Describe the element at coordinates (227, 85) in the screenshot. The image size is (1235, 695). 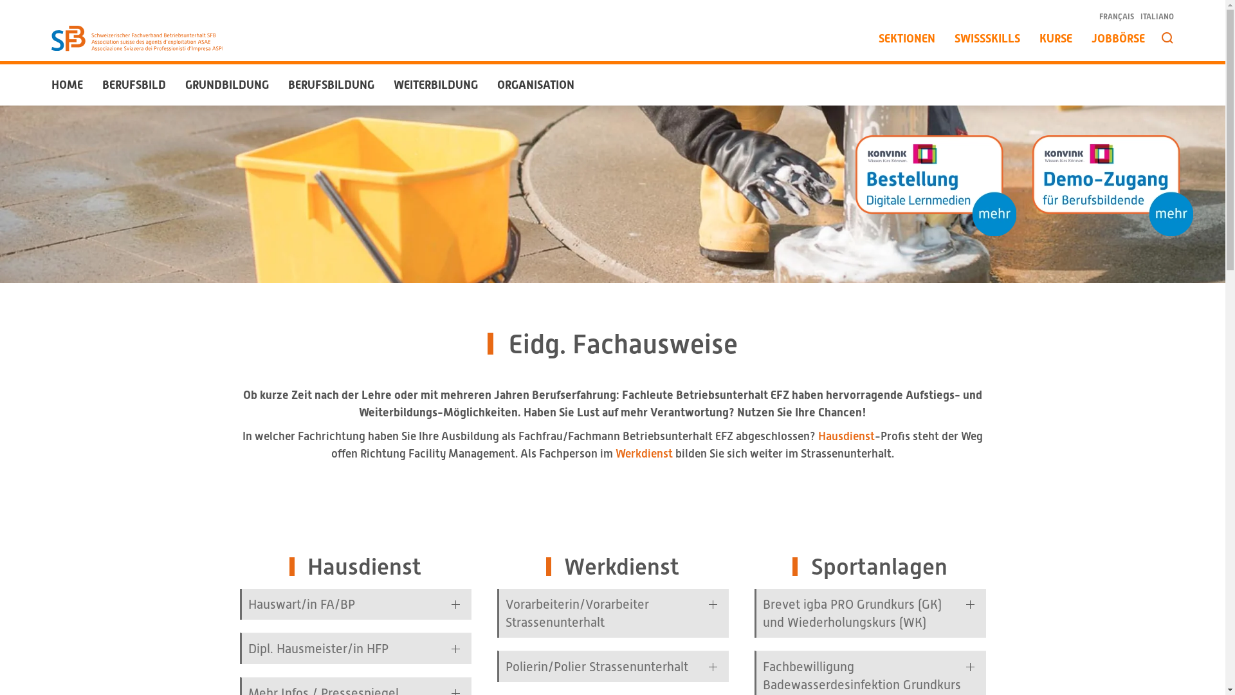
I see `GRUNDBILDUNG` at that location.